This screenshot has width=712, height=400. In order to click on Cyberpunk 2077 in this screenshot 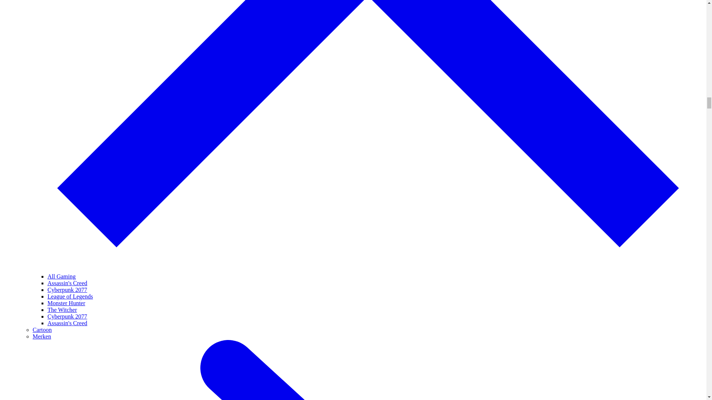, I will do `click(67, 290)`.